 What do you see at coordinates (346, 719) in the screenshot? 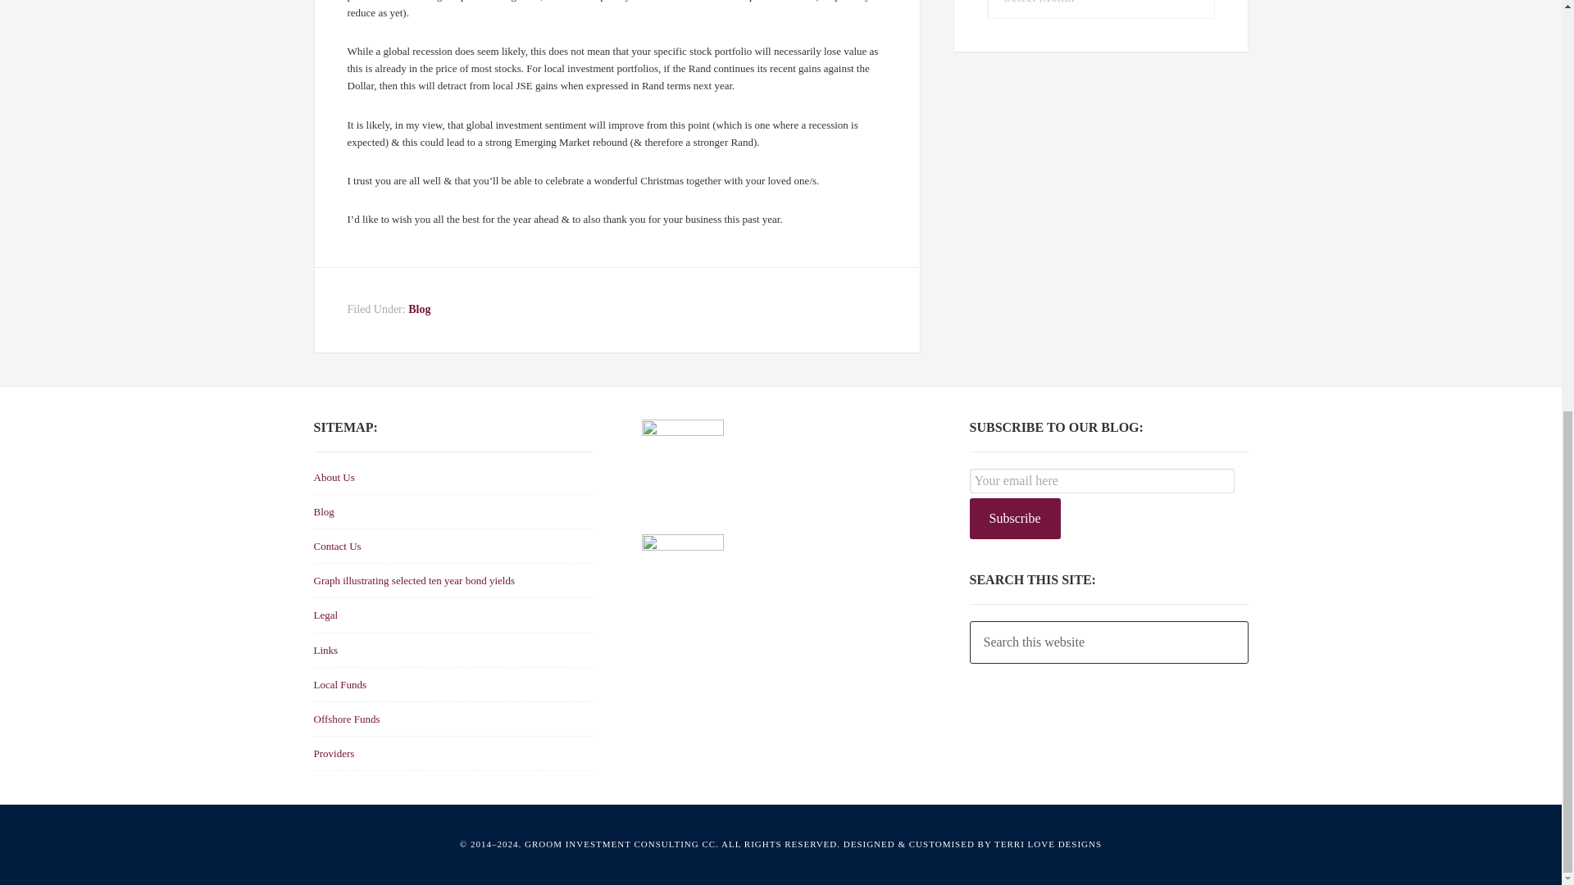
I see `Offshore Funds` at bounding box center [346, 719].